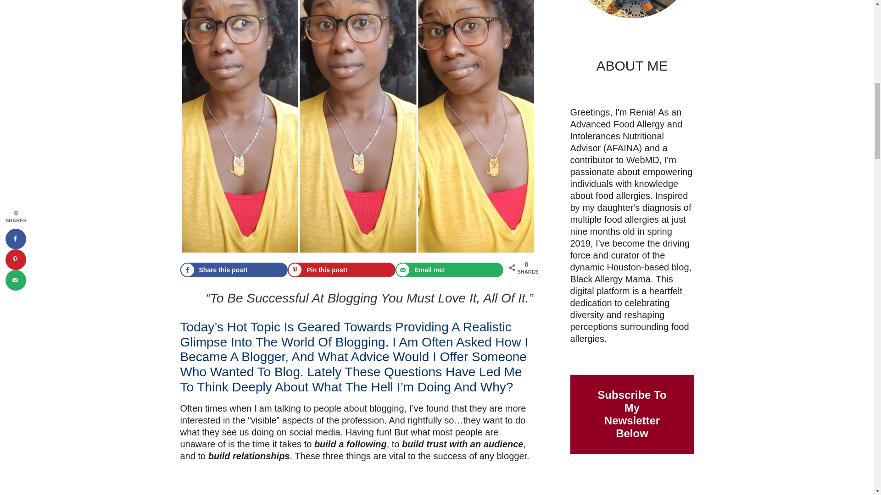 The height and width of the screenshot is (495, 881). What do you see at coordinates (234, 269) in the screenshot?
I see `Share this post!` at bounding box center [234, 269].